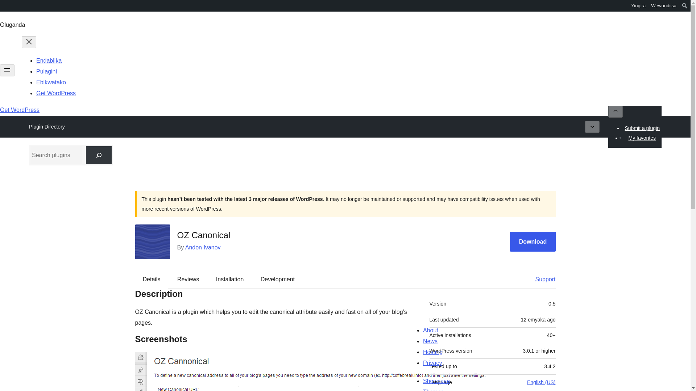 The image size is (696, 391). Describe the element at coordinates (188, 279) in the screenshot. I see `Reviews` at that location.